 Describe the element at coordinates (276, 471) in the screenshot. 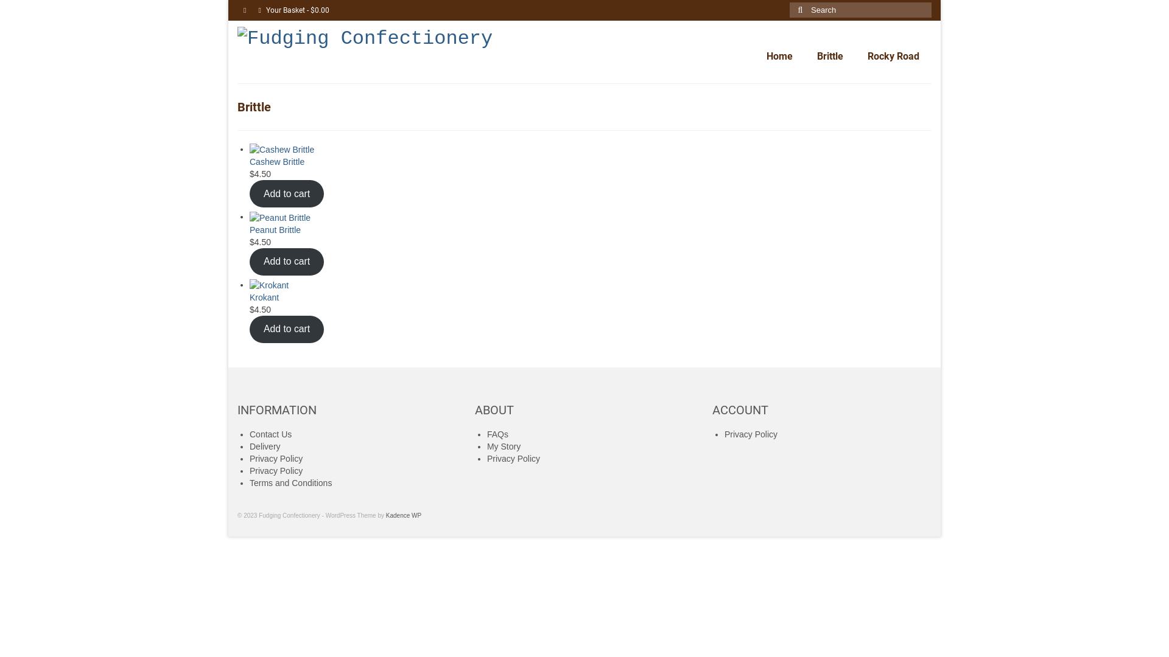

I see `Privacy Policy` at that location.